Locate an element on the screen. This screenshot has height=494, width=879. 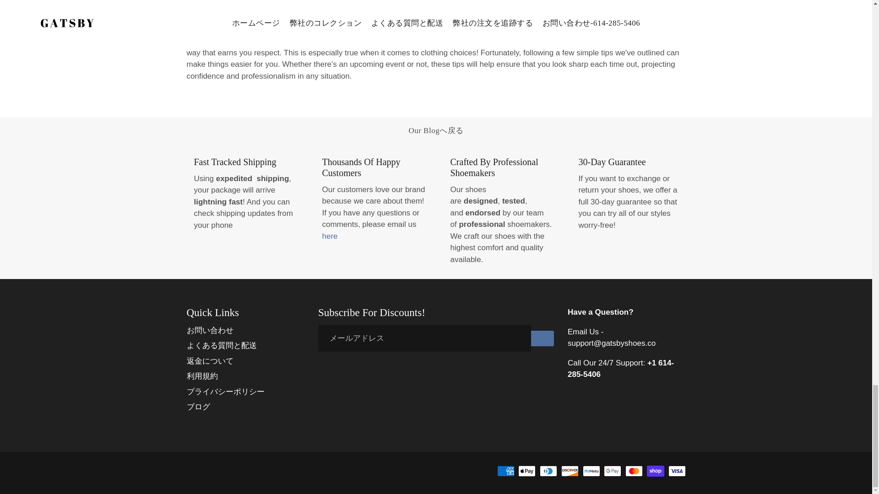
American Express is located at coordinates (505, 471).